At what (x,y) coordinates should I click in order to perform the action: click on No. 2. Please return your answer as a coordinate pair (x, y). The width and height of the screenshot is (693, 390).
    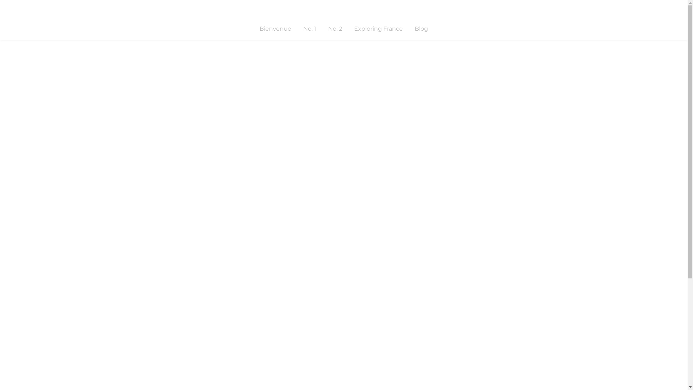
    Looking at the image, I should click on (335, 29).